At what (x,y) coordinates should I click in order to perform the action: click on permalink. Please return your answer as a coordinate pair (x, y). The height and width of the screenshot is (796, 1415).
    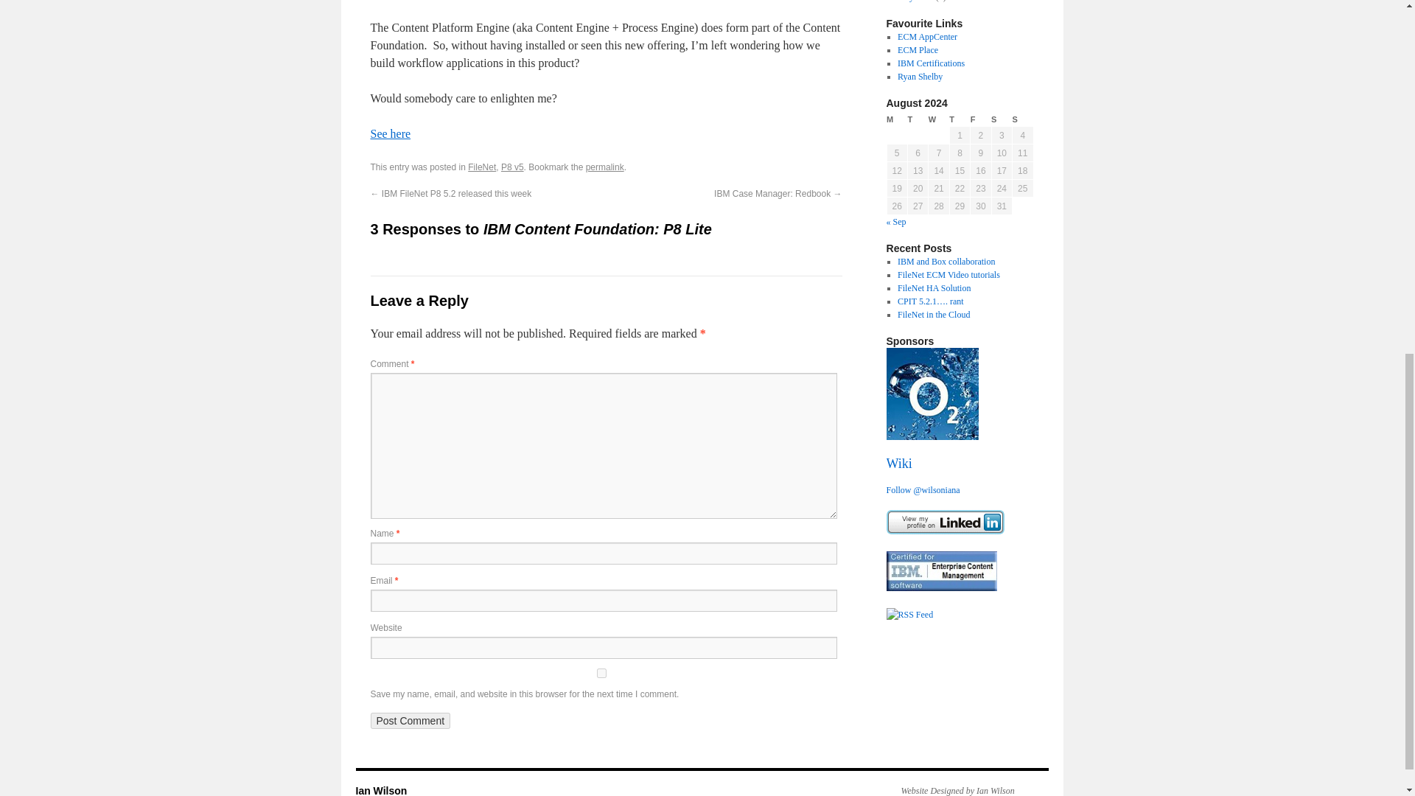
    Looking at the image, I should click on (604, 167).